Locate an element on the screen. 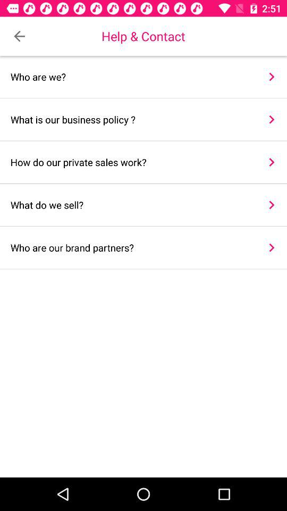 This screenshot has width=287, height=511. turn on the item above the how do our icon is located at coordinates (132, 119).